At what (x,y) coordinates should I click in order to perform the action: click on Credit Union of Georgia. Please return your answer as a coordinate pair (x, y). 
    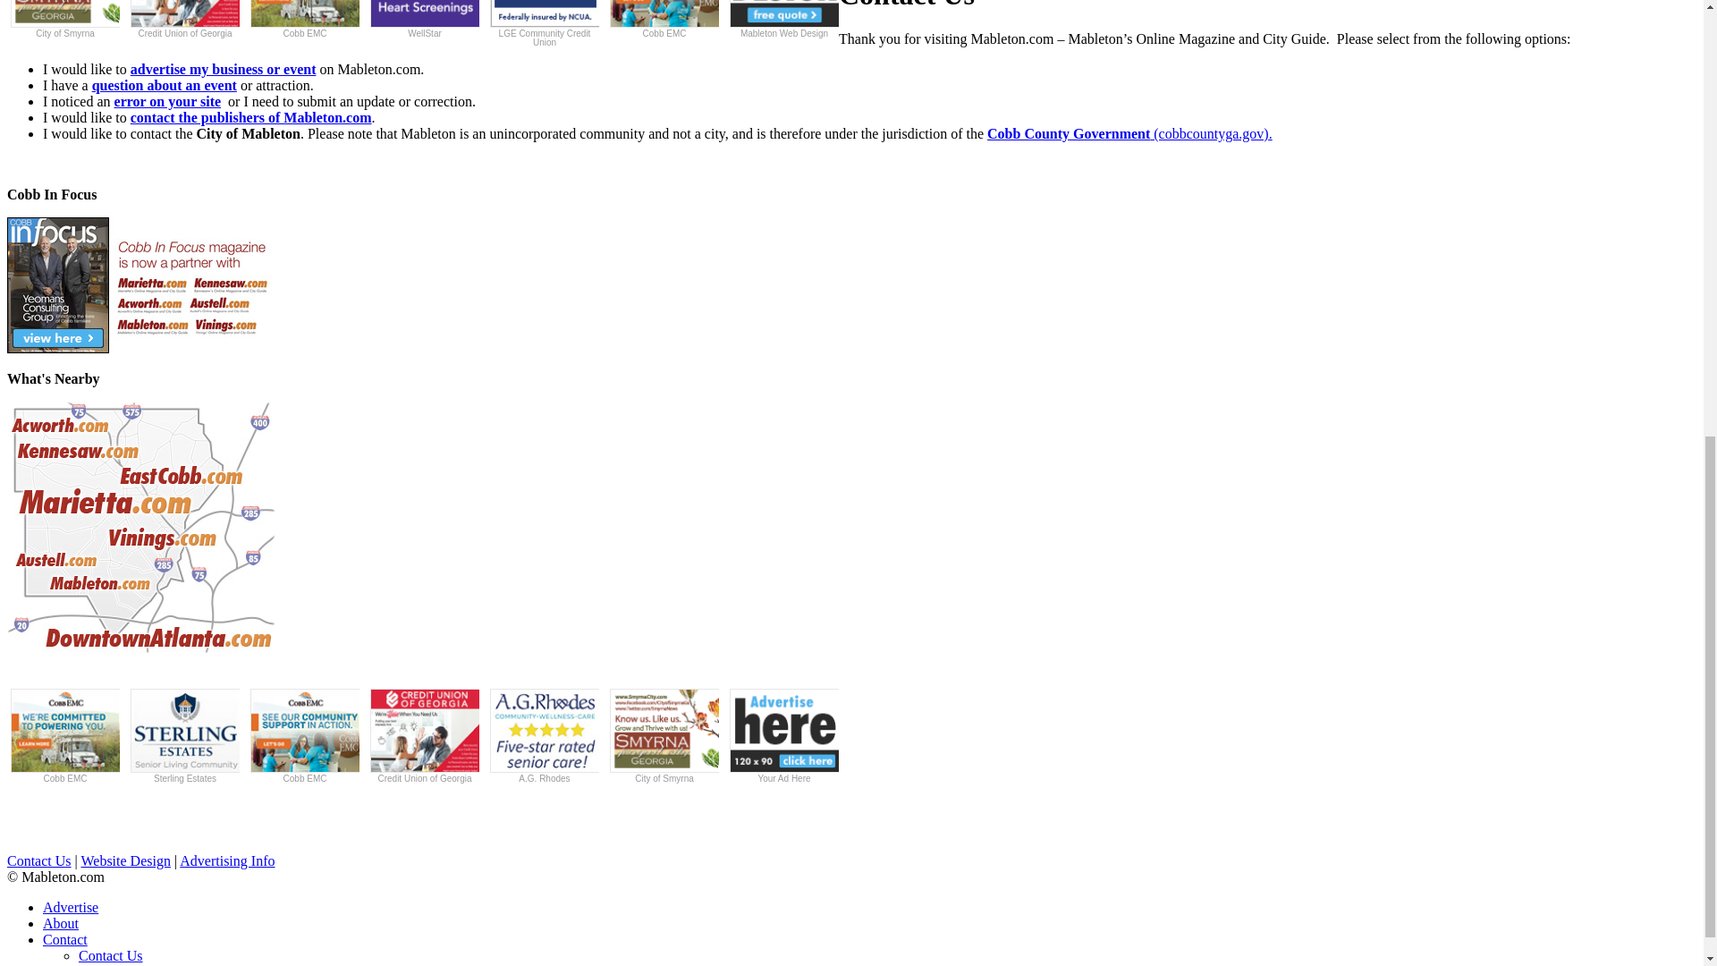
    Looking at the image, I should click on (184, 20).